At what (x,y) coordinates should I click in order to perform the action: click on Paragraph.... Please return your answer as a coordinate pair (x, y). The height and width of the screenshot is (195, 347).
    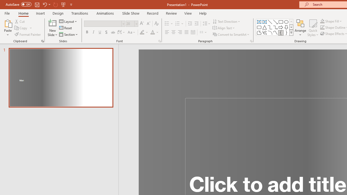
    Looking at the image, I should click on (251, 41).